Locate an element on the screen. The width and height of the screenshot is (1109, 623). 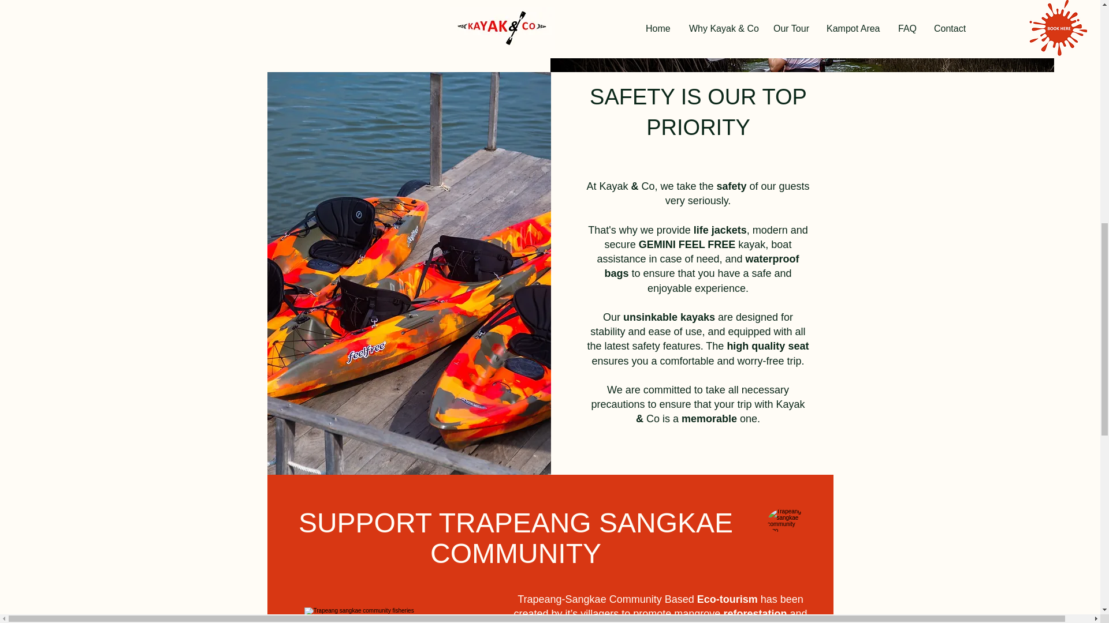
Beige and Brown Pastel Simple Minimalist is located at coordinates (787, 528).